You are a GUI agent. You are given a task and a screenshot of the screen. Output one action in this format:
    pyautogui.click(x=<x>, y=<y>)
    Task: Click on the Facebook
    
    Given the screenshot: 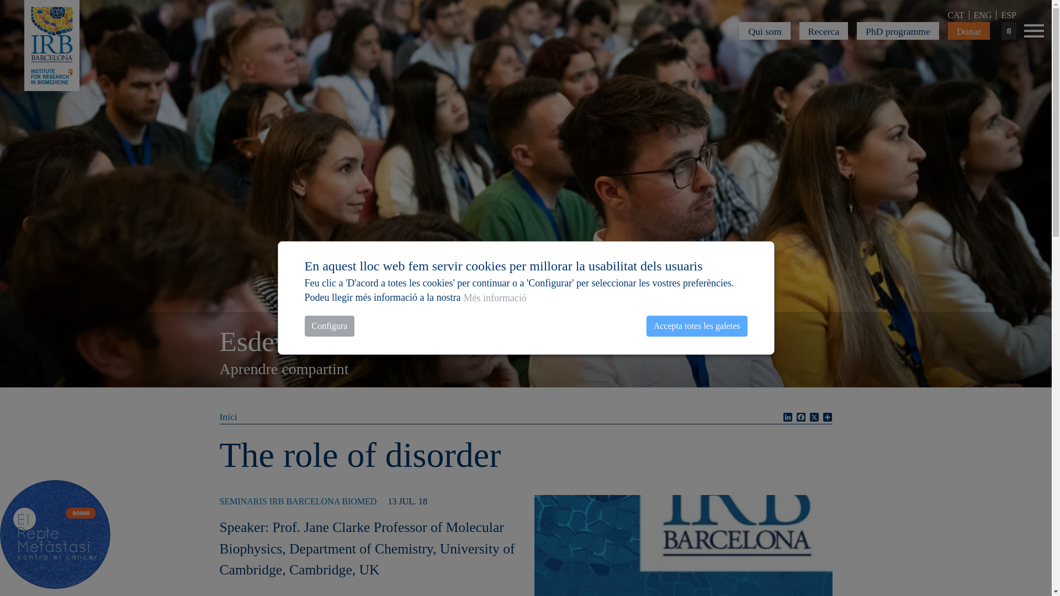 What is the action you would take?
    pyautogui.click(x=801, y=417)
    